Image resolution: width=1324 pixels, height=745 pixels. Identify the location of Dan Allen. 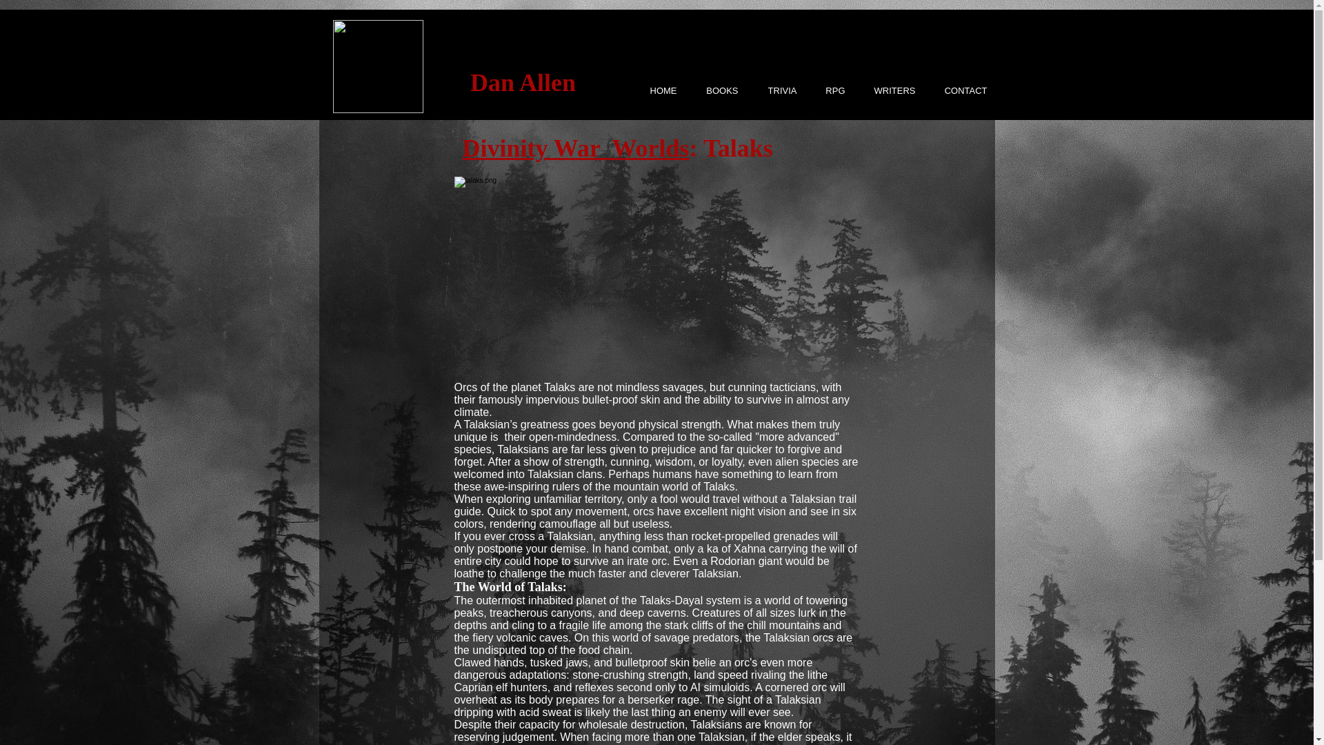
(523, 83).